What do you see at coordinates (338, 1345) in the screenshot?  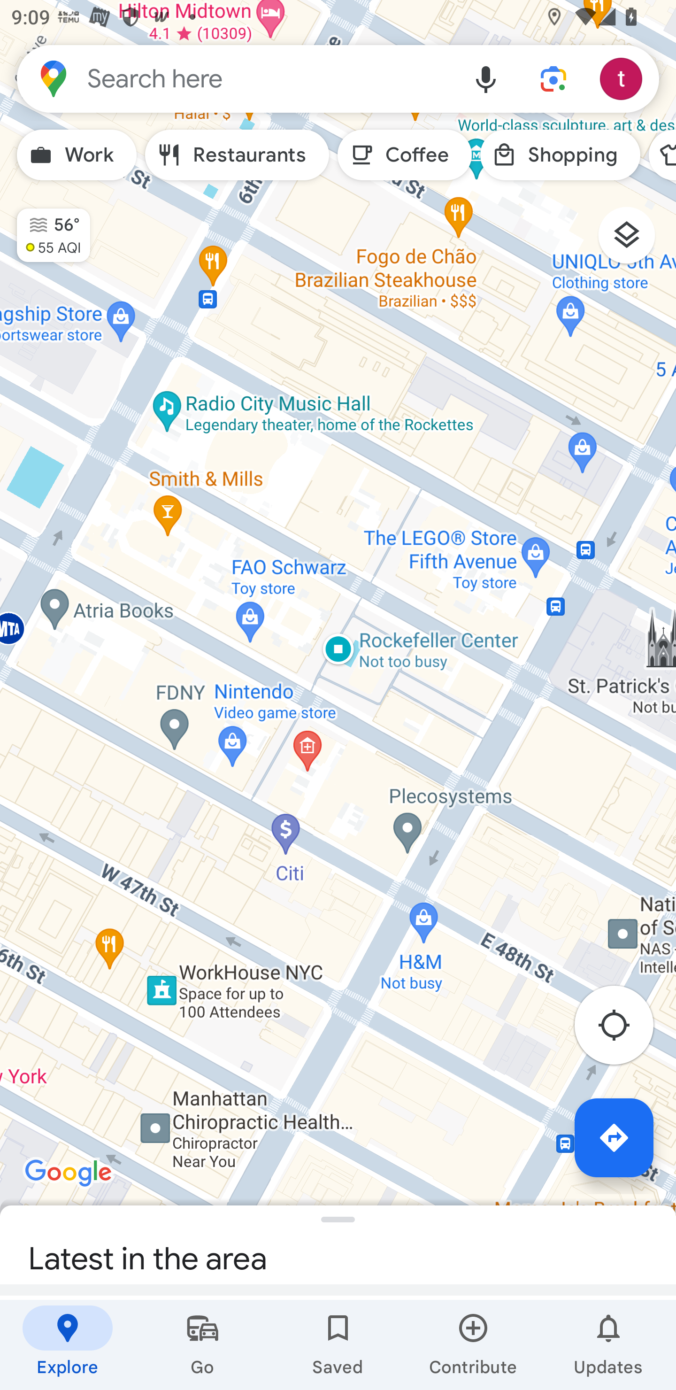 I see `Saved` at bounding box center [338, 1345].